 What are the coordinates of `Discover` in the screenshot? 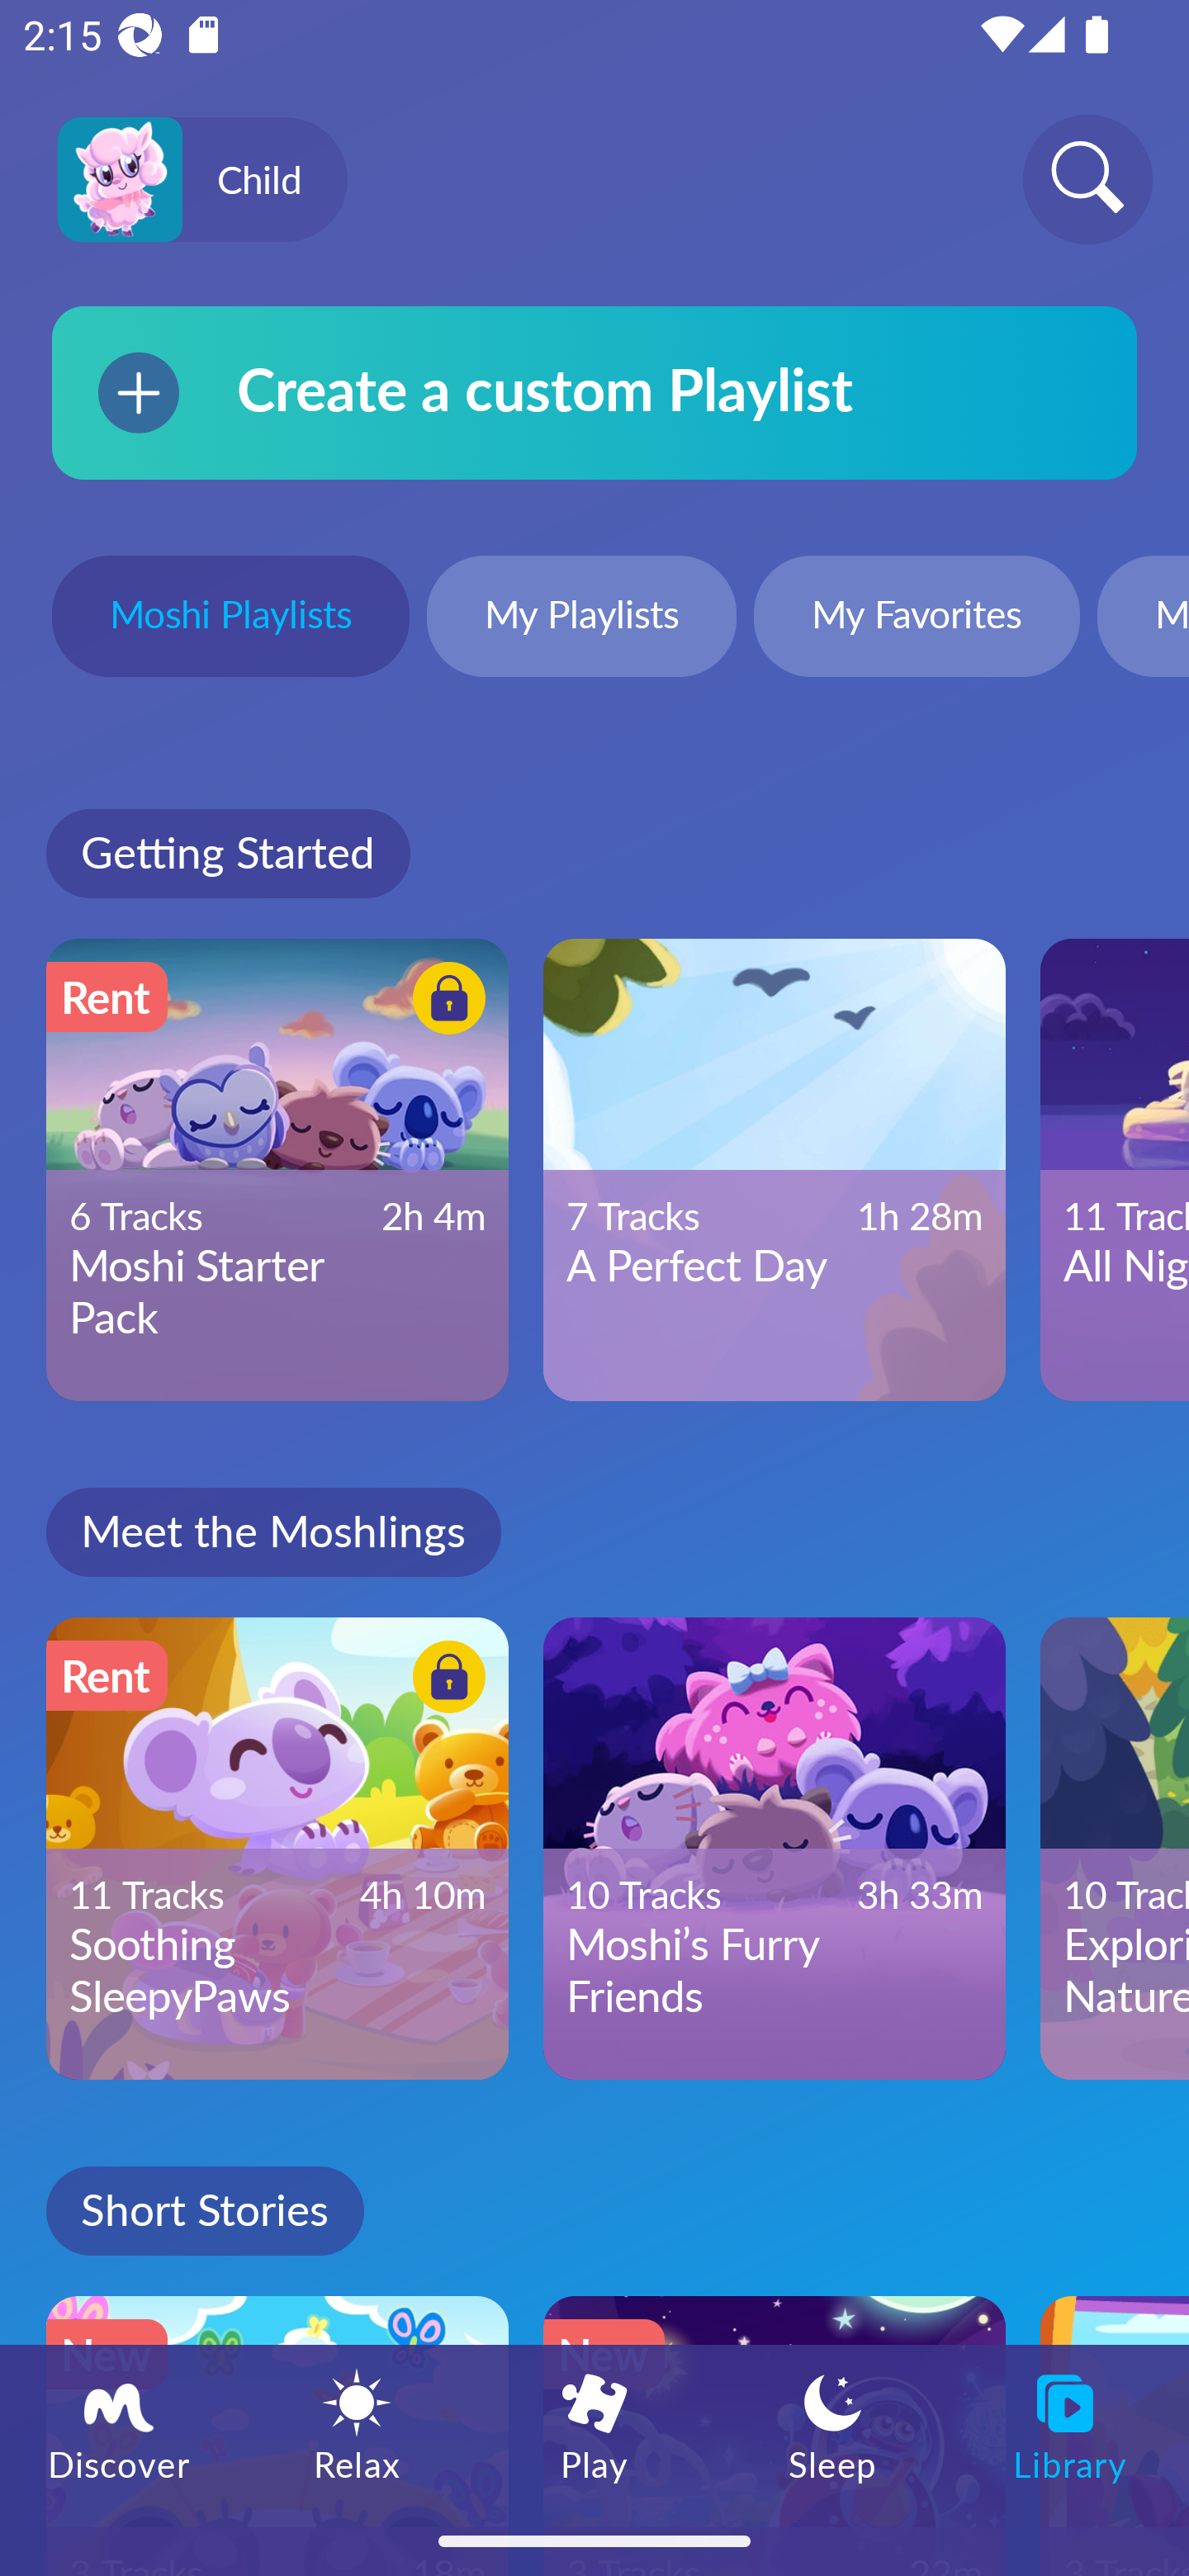 It's located at (119, 2425).